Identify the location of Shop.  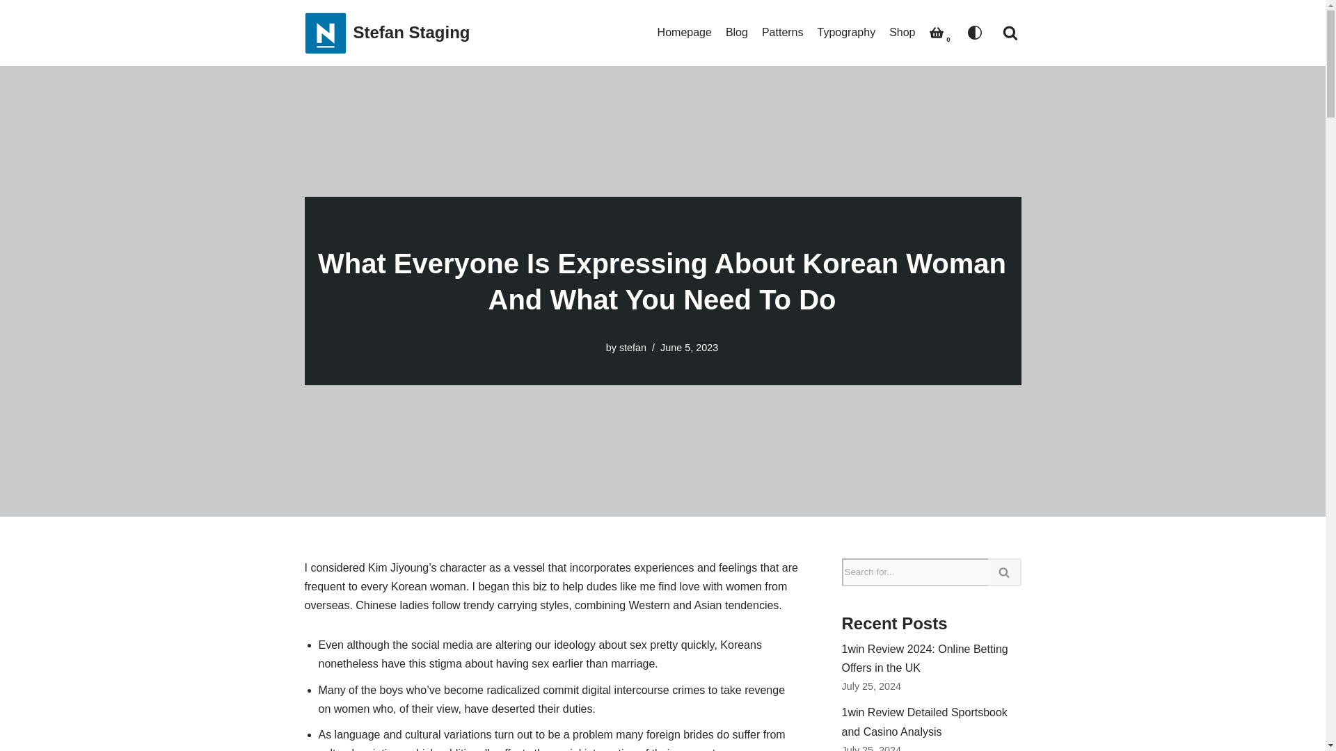
(902, 32).